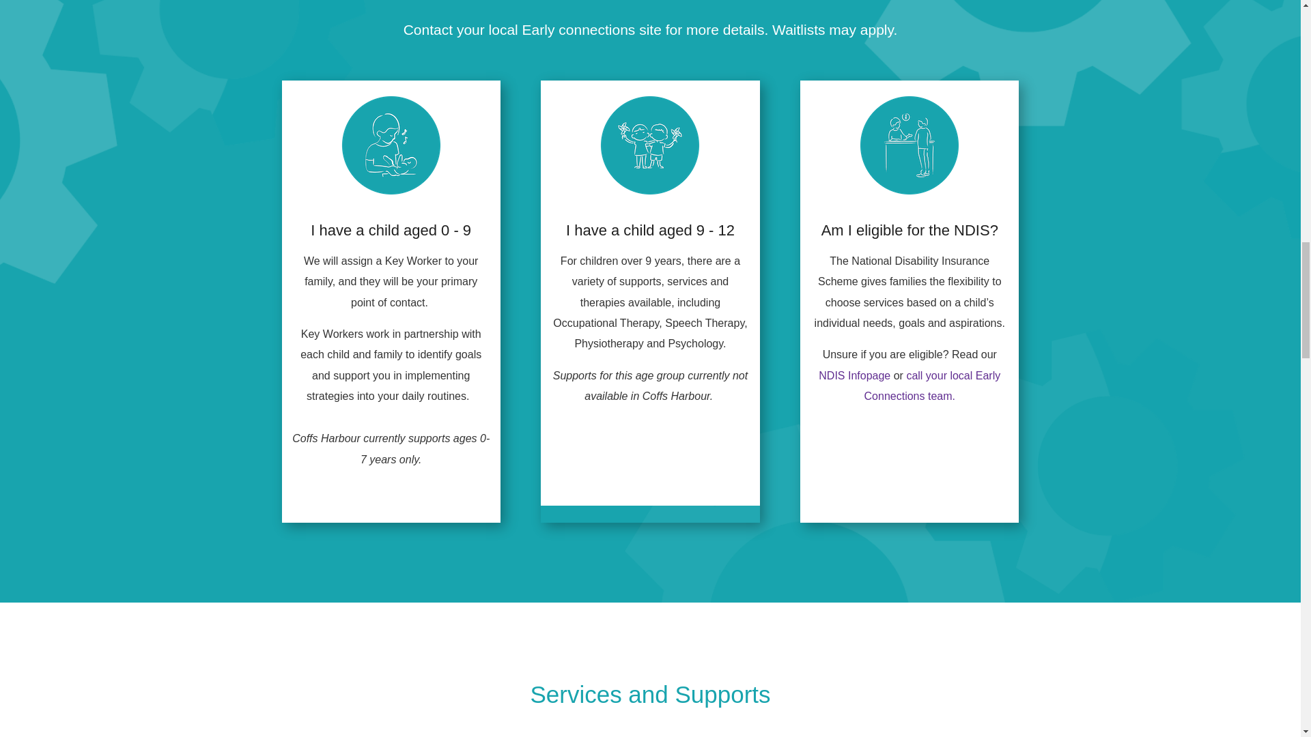 This screenshot has height=737, width=1311. I want to click on NDIS Infopage, so click(854, 375).